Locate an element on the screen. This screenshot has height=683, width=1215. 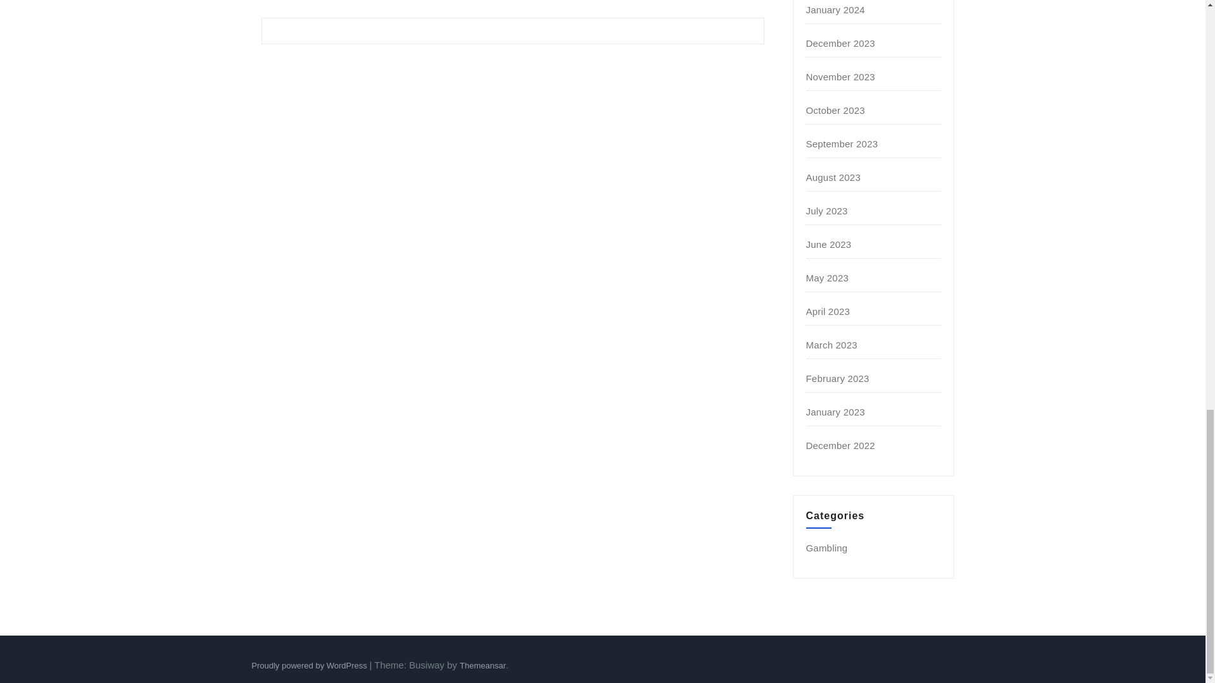
August 2023 is located at coordinates (833, 177).